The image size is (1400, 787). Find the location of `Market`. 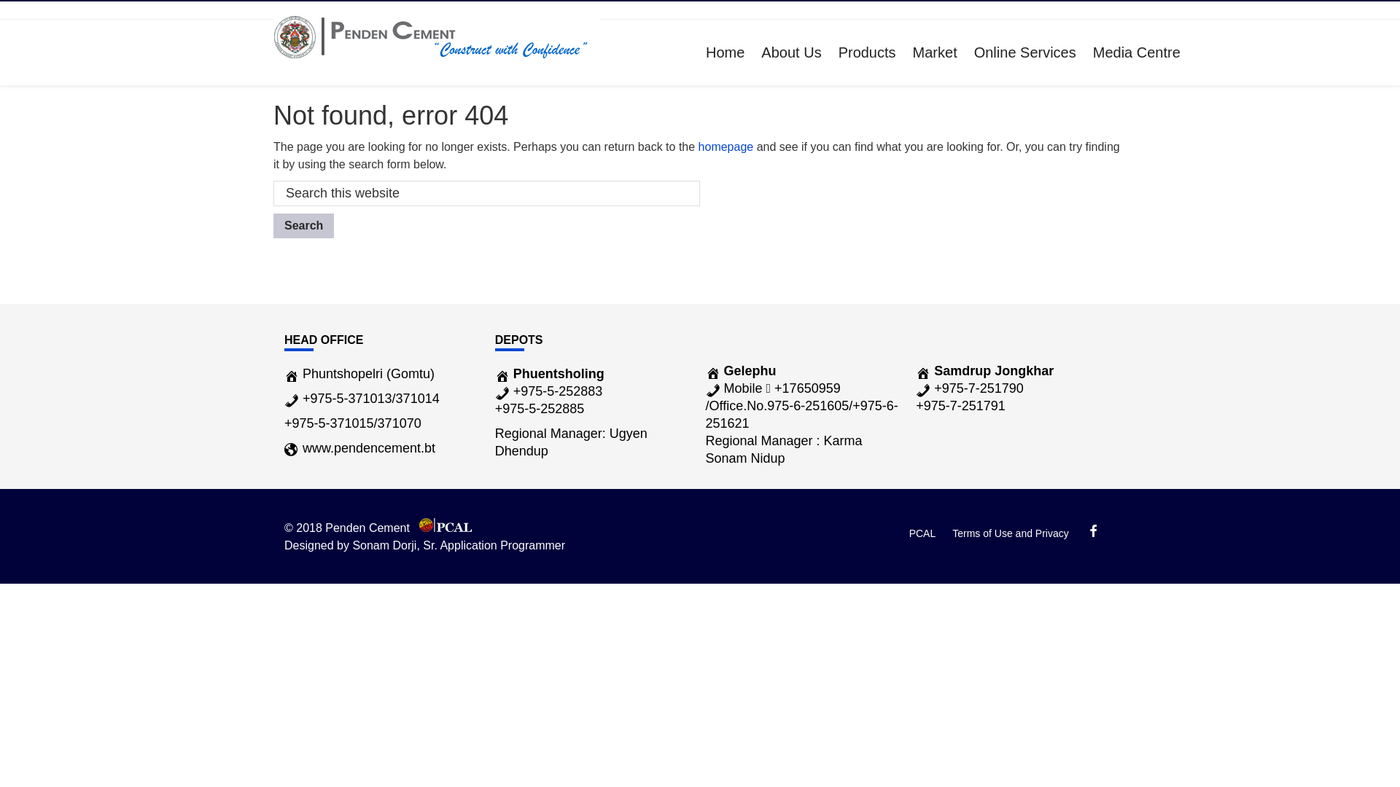

Market is located at coordinates (935, 52).